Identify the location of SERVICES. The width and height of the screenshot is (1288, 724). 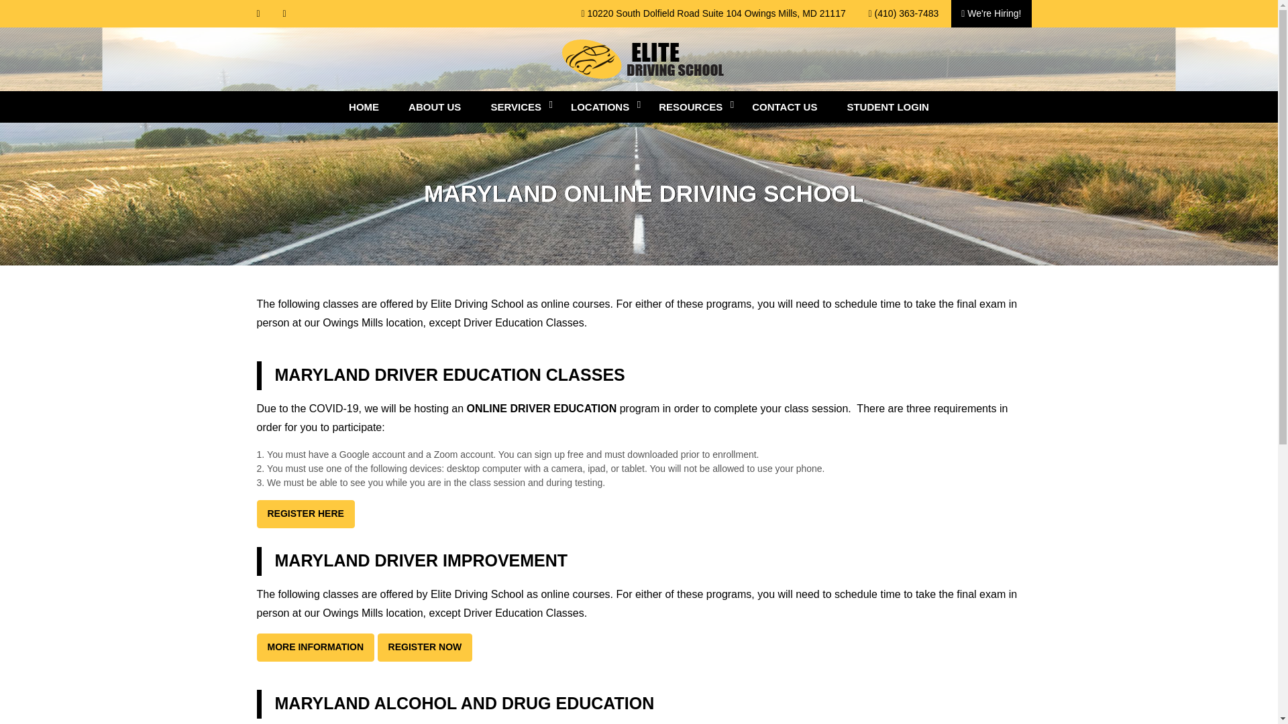
(515, 107).